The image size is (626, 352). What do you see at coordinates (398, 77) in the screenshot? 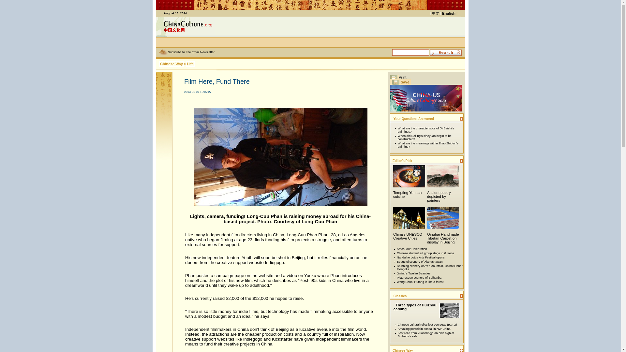
I see `Print` at bounding box center [398, 77].